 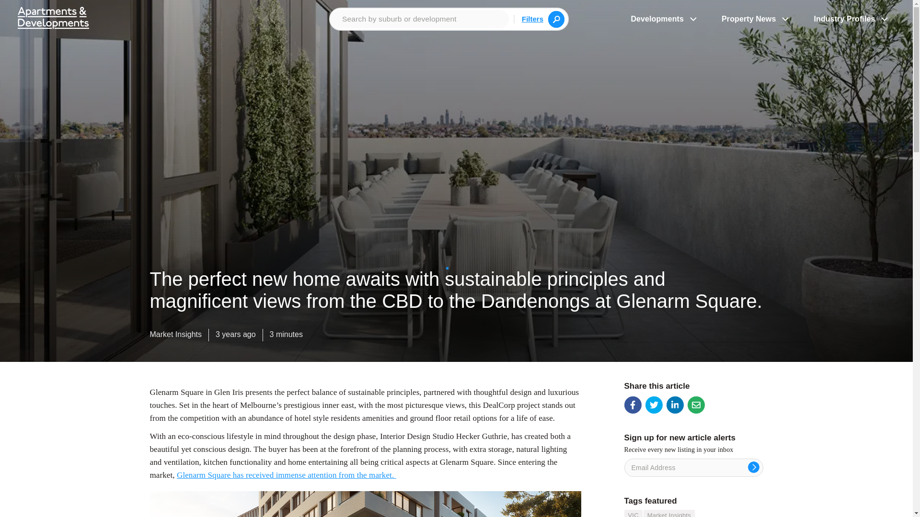 What do you see at coordinates (175, 337) in the screenshot?
I see `Market Insights` at bounding box center [175, 337].